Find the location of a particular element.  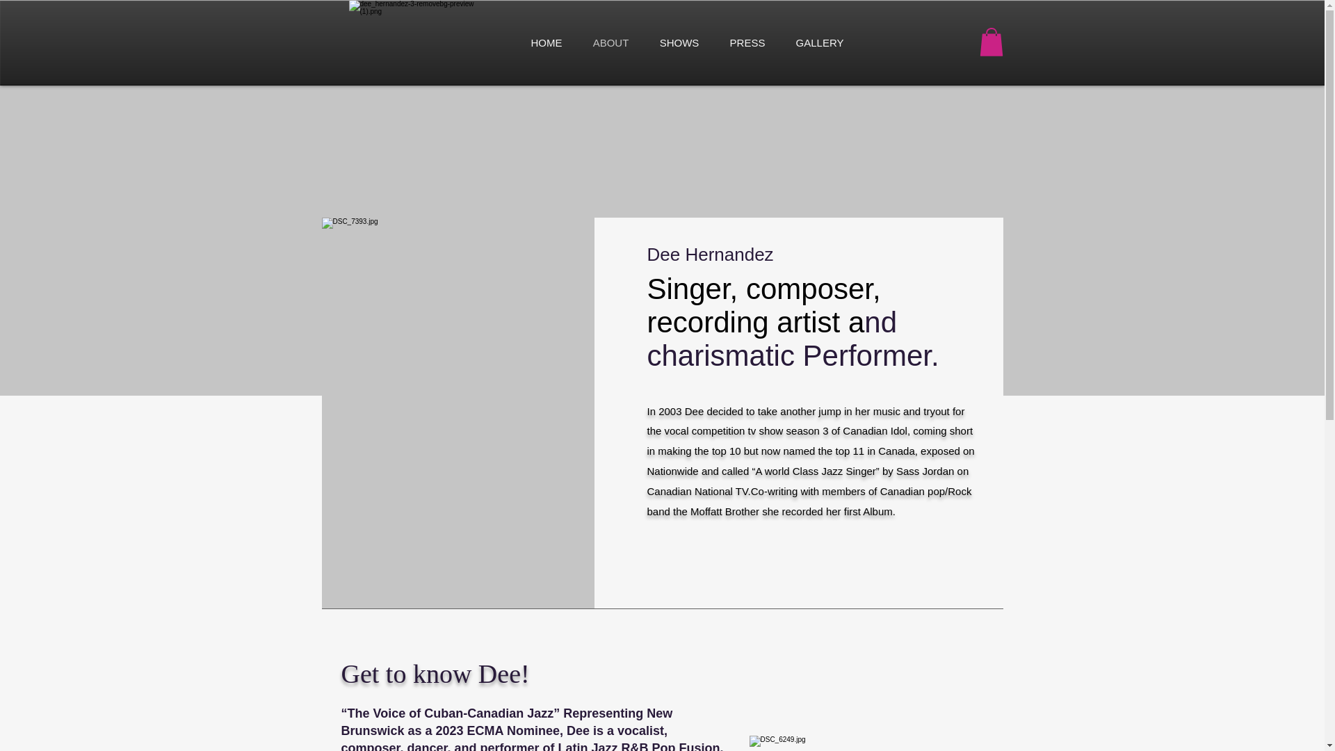

ABOUT is located at coordinates (610, 42).